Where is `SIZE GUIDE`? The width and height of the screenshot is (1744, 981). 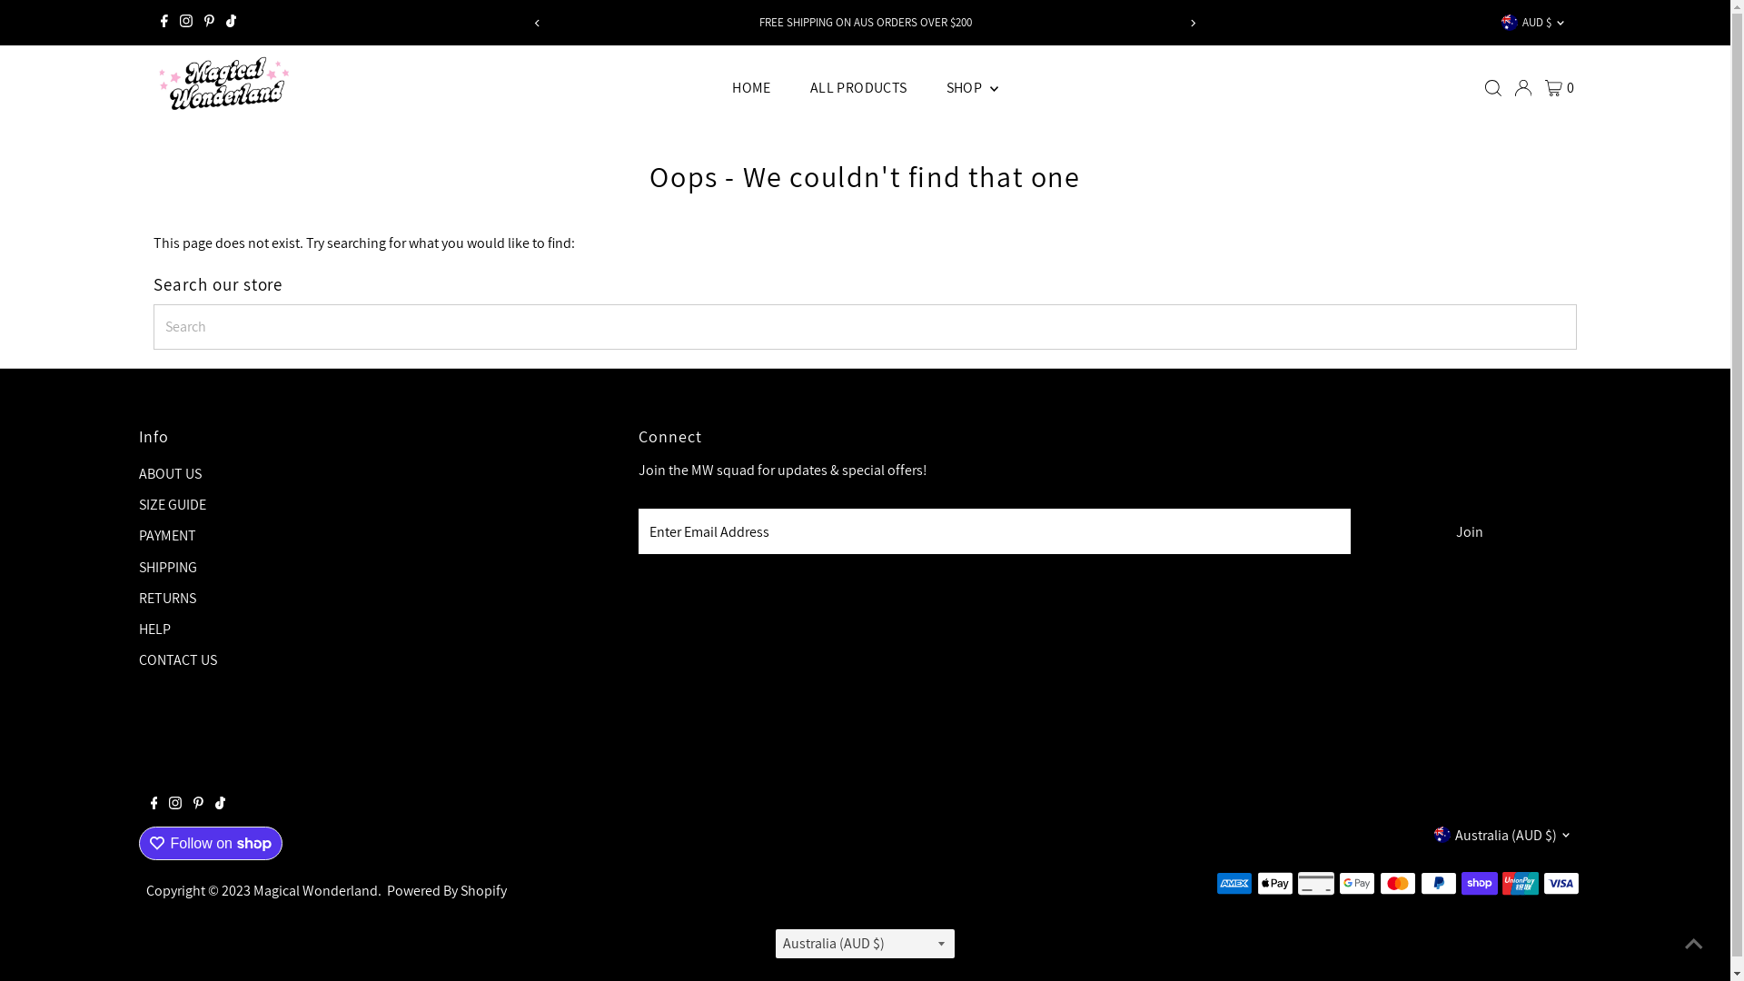 SIZE GUIDE is located at coordinates (172, 505).